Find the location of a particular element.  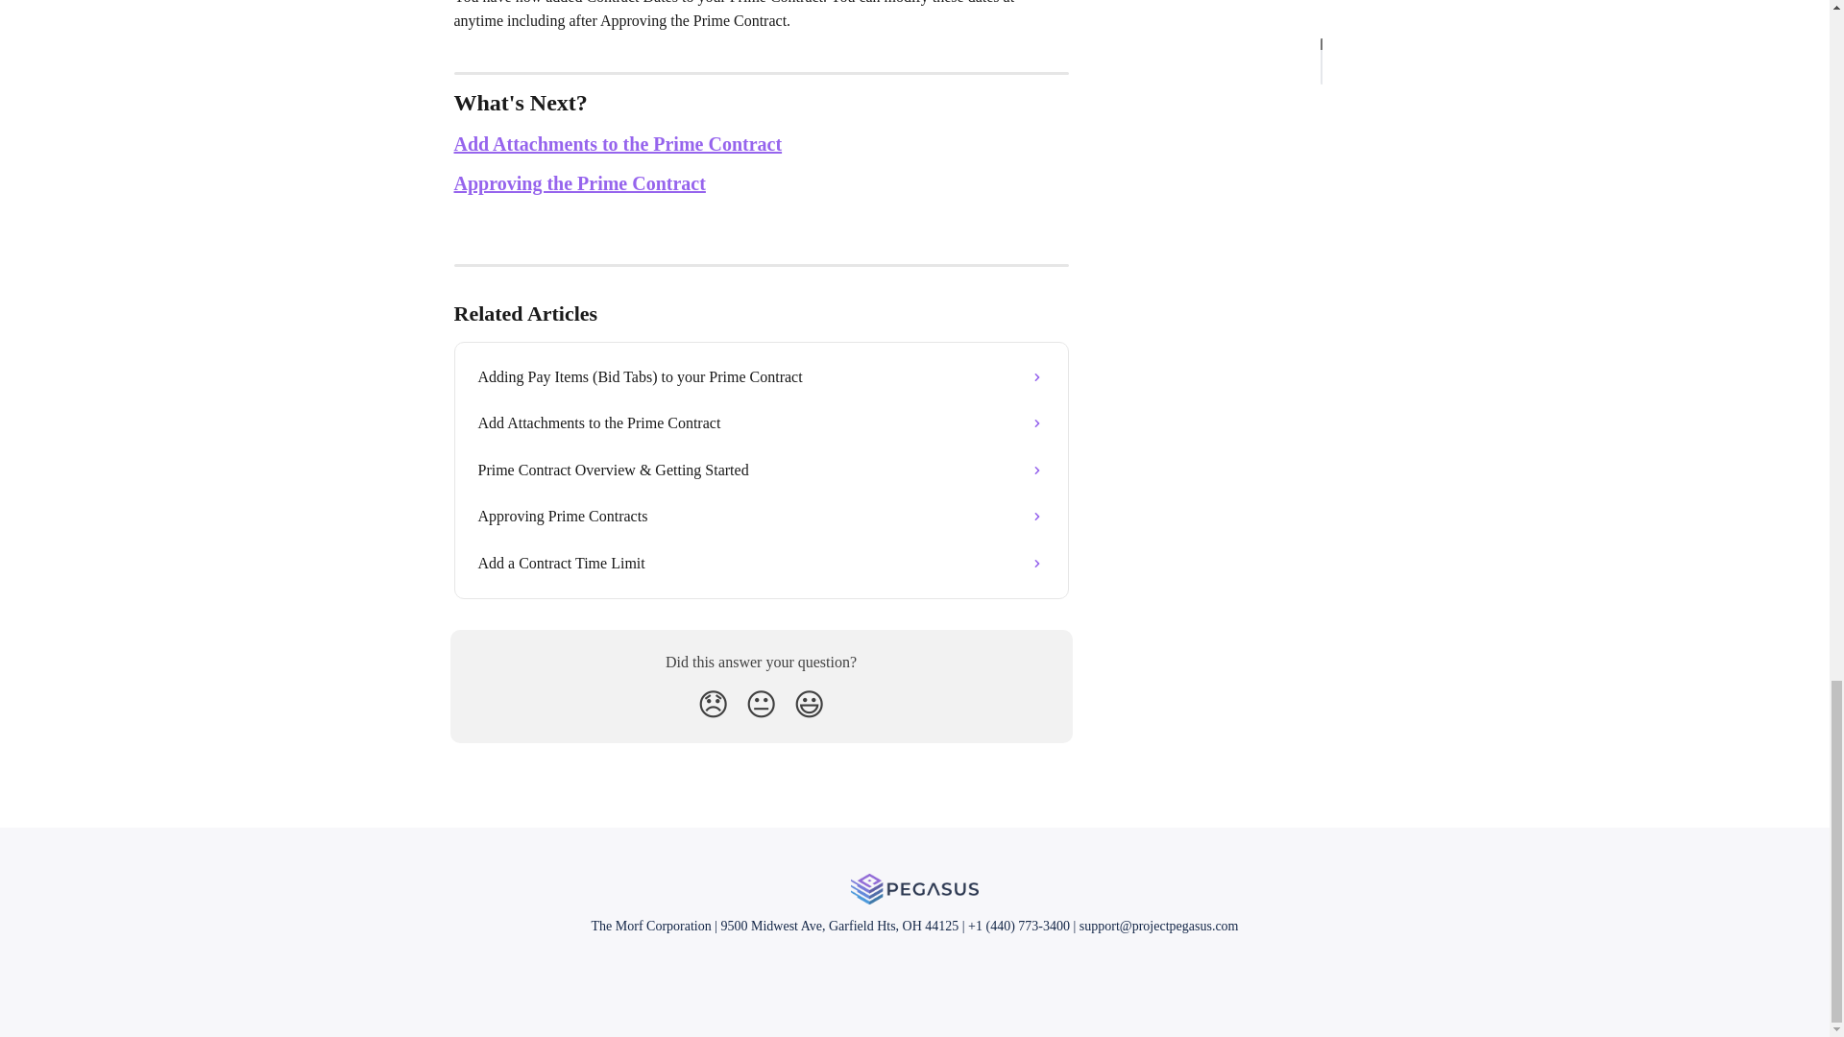

Approving the Prime Contract is located at coordinates (578, 182).